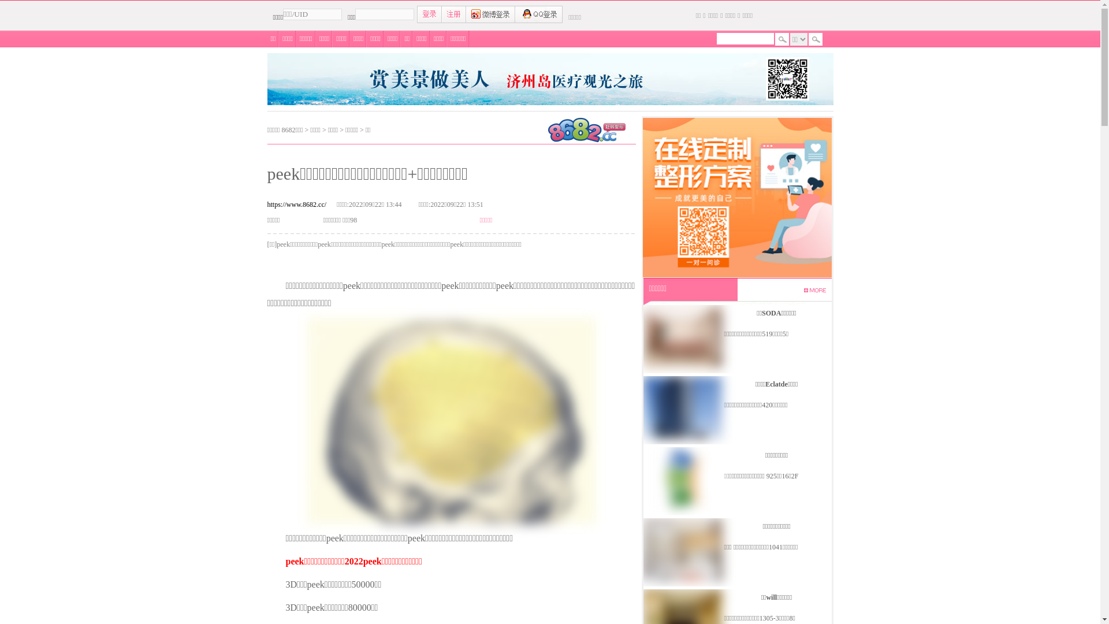 The width and height of the screenshot is (1109, 624). Describe the element at coordinates (297, 205) in the screenshot. I see `https://www.8682.cc/` at that location.